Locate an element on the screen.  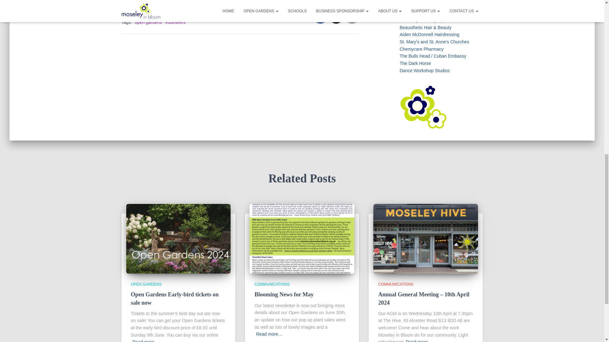
volunteers is located at coordinates (175, 22).